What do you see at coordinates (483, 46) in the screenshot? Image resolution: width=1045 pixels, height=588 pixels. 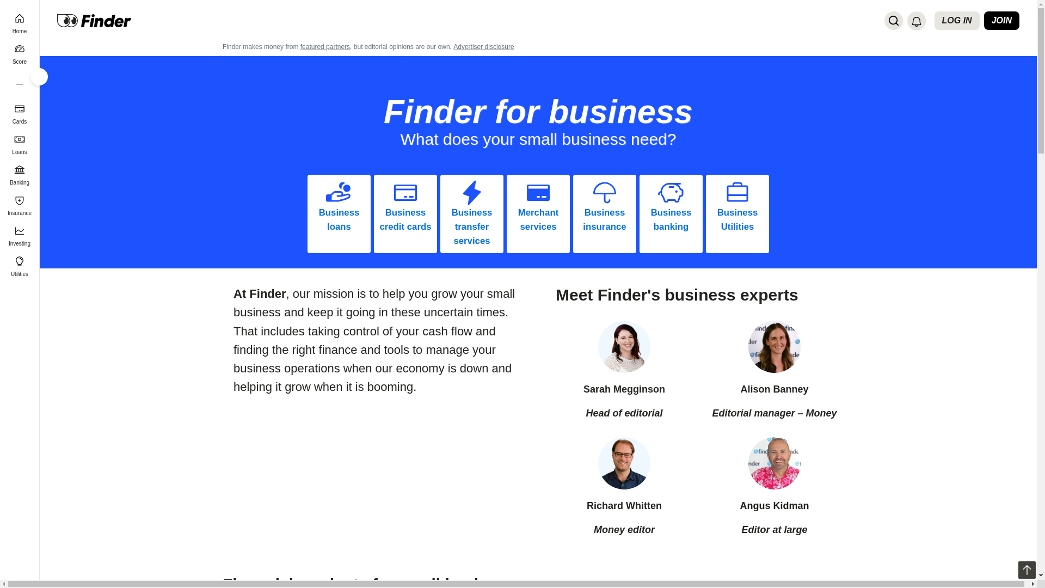 I see `Important information about this website` at bounding box center [483, 46].